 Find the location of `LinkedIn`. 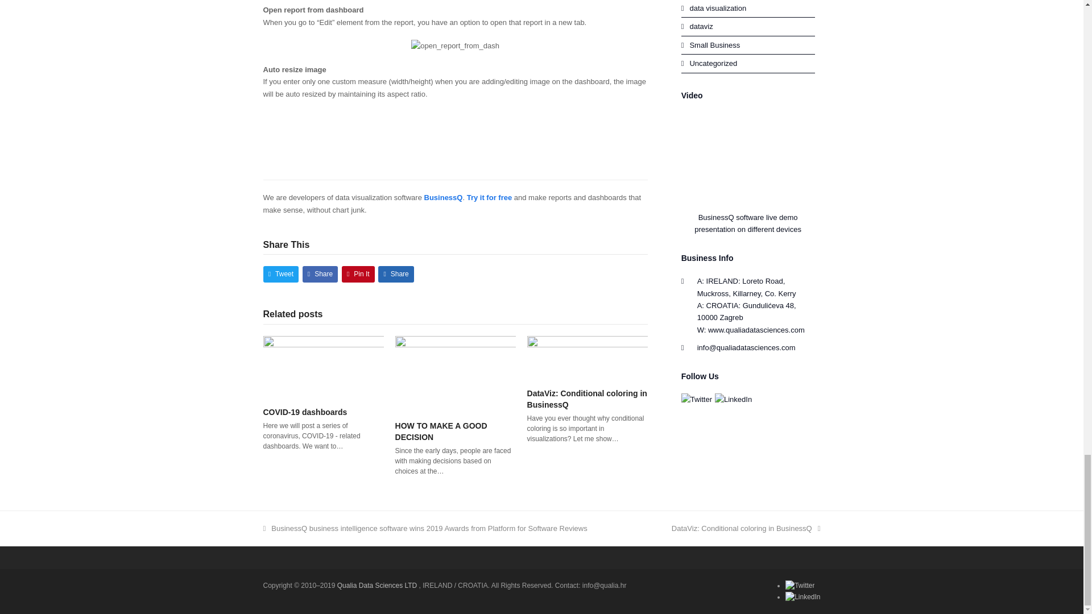

LinkedIn is located at coordinates (734, 399).